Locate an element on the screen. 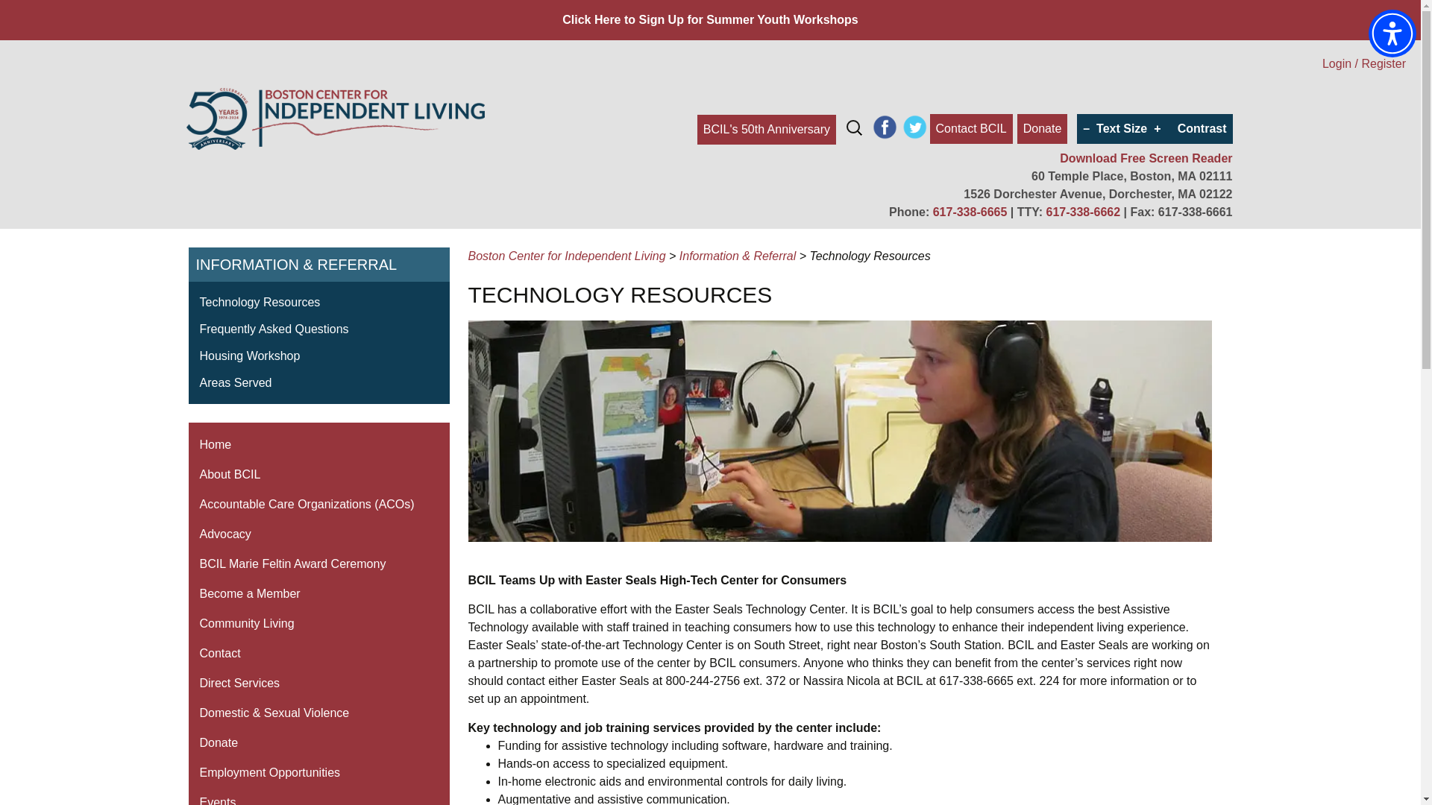 The width and height of the screenshot is (1432, 805). Community Living is located at coordinates (318, 623).